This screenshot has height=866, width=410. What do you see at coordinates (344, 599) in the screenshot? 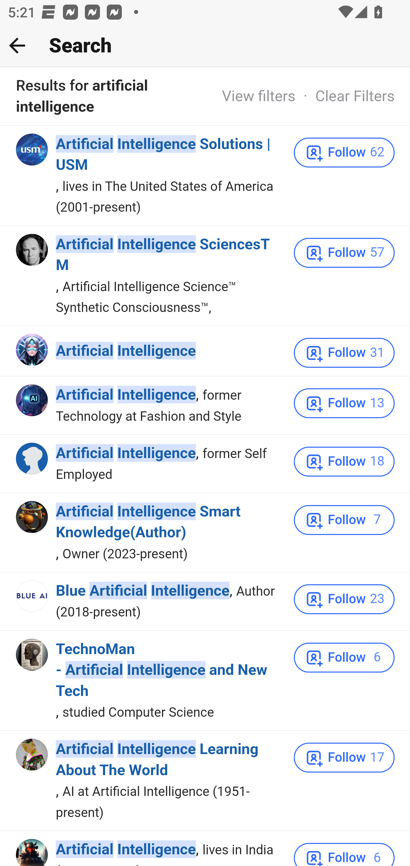
I see `Follow Blue Artificial Intelligence Follow 23` at bounding box center [344, 599].